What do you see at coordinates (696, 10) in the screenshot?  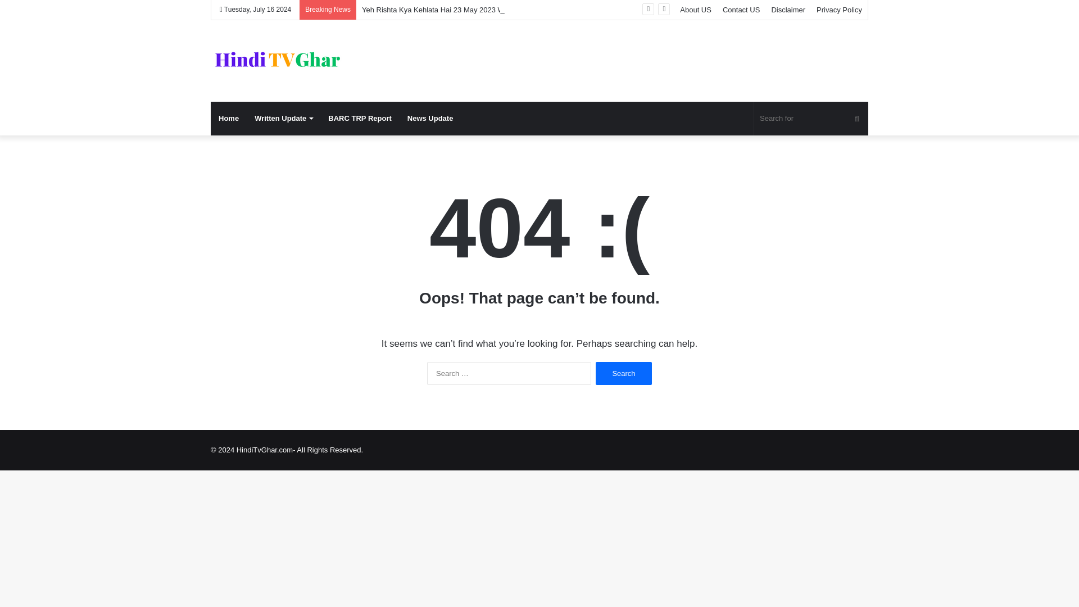 I see `About US` at bounding box center [696, 10].